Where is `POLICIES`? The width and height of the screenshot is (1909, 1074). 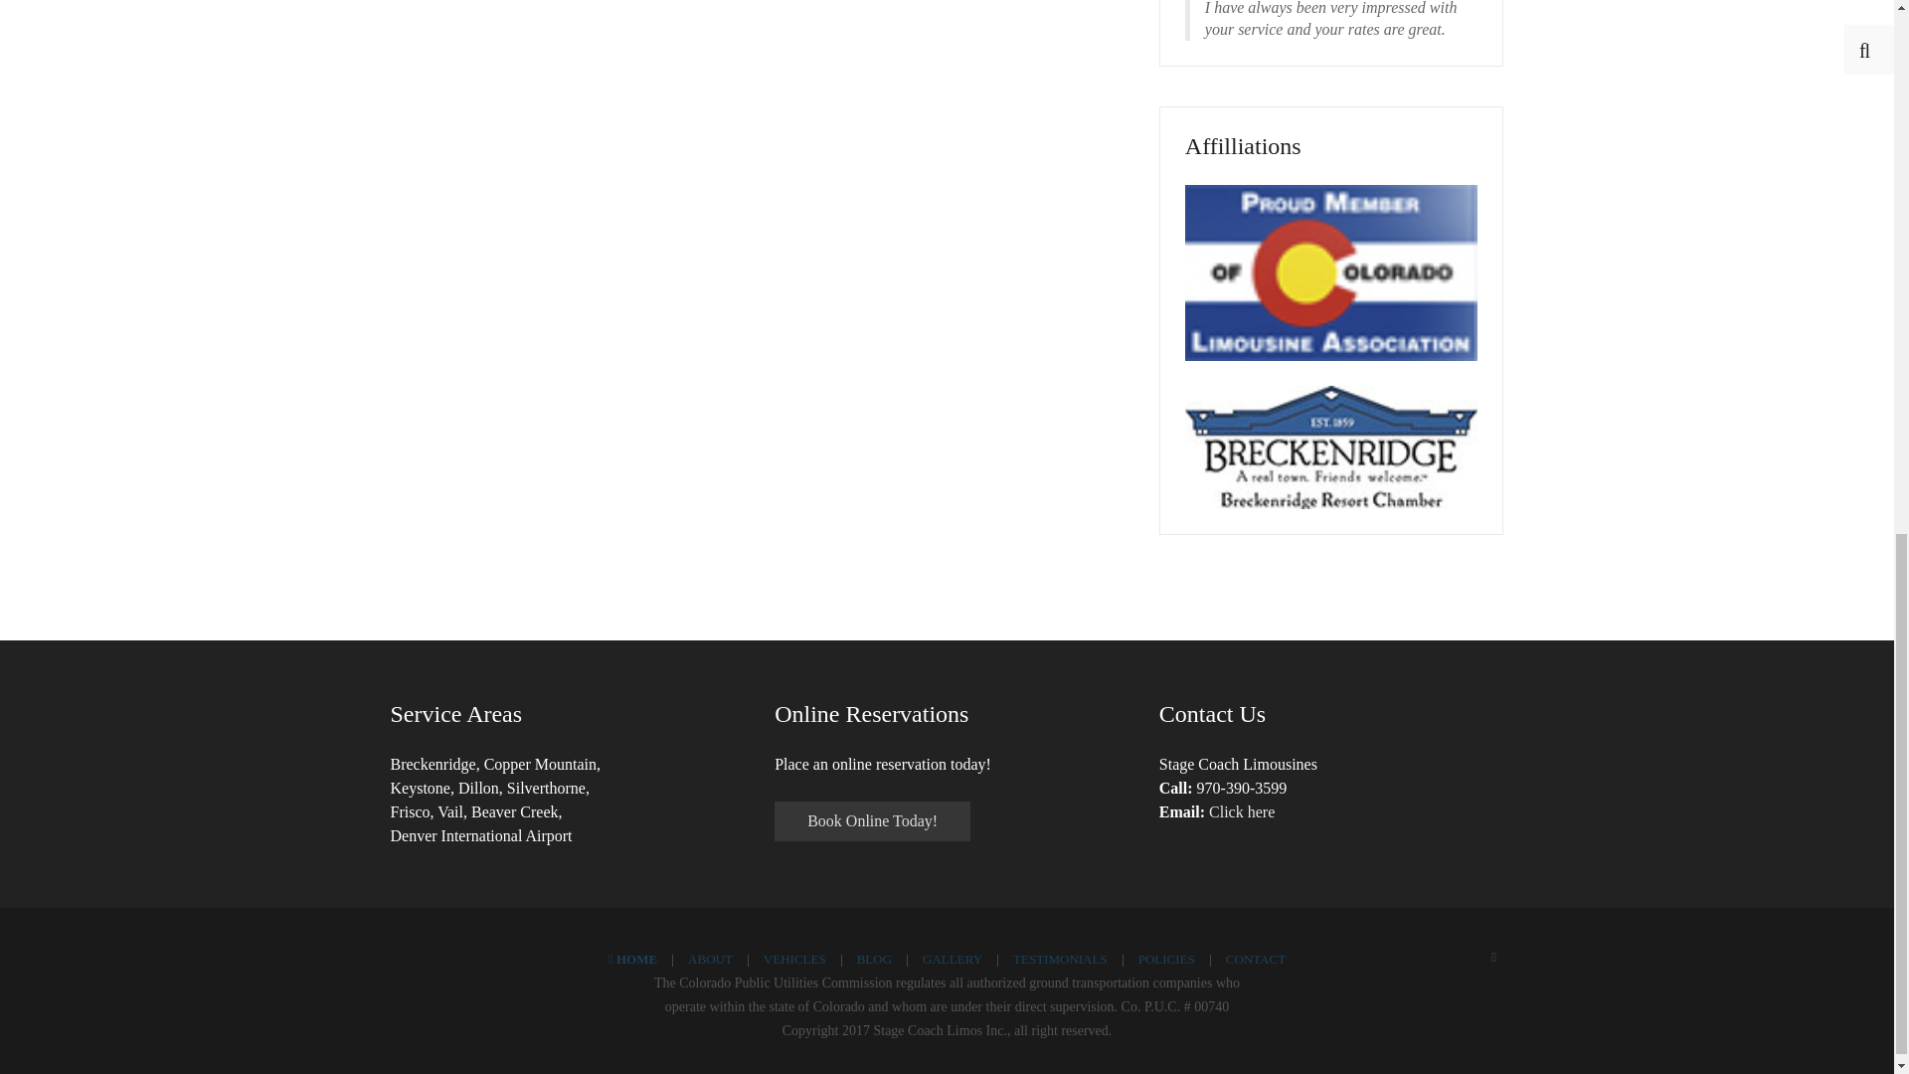 POLICIES is located at coordinates (1165, 959).